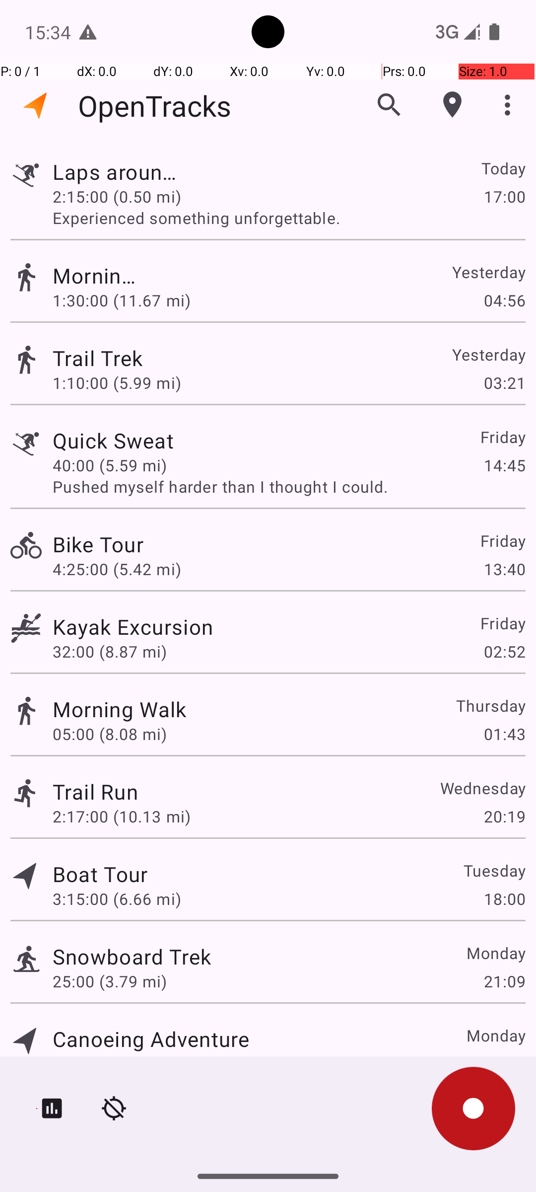 This screenshot has width=536, height=1192. I want to click on 46:00 (4.83 mi), so click(110, 1064).